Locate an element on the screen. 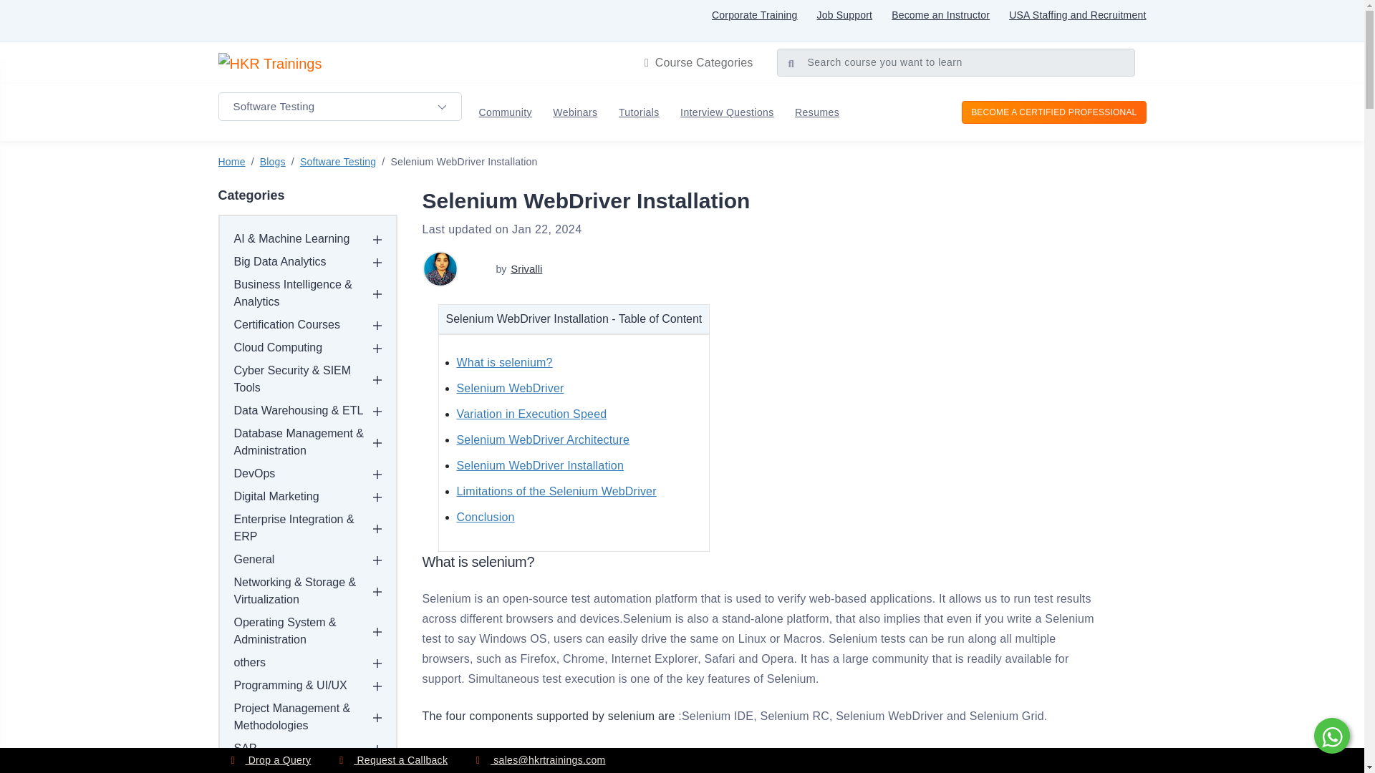  How can we help you? is located at coordinates (1330, 736).